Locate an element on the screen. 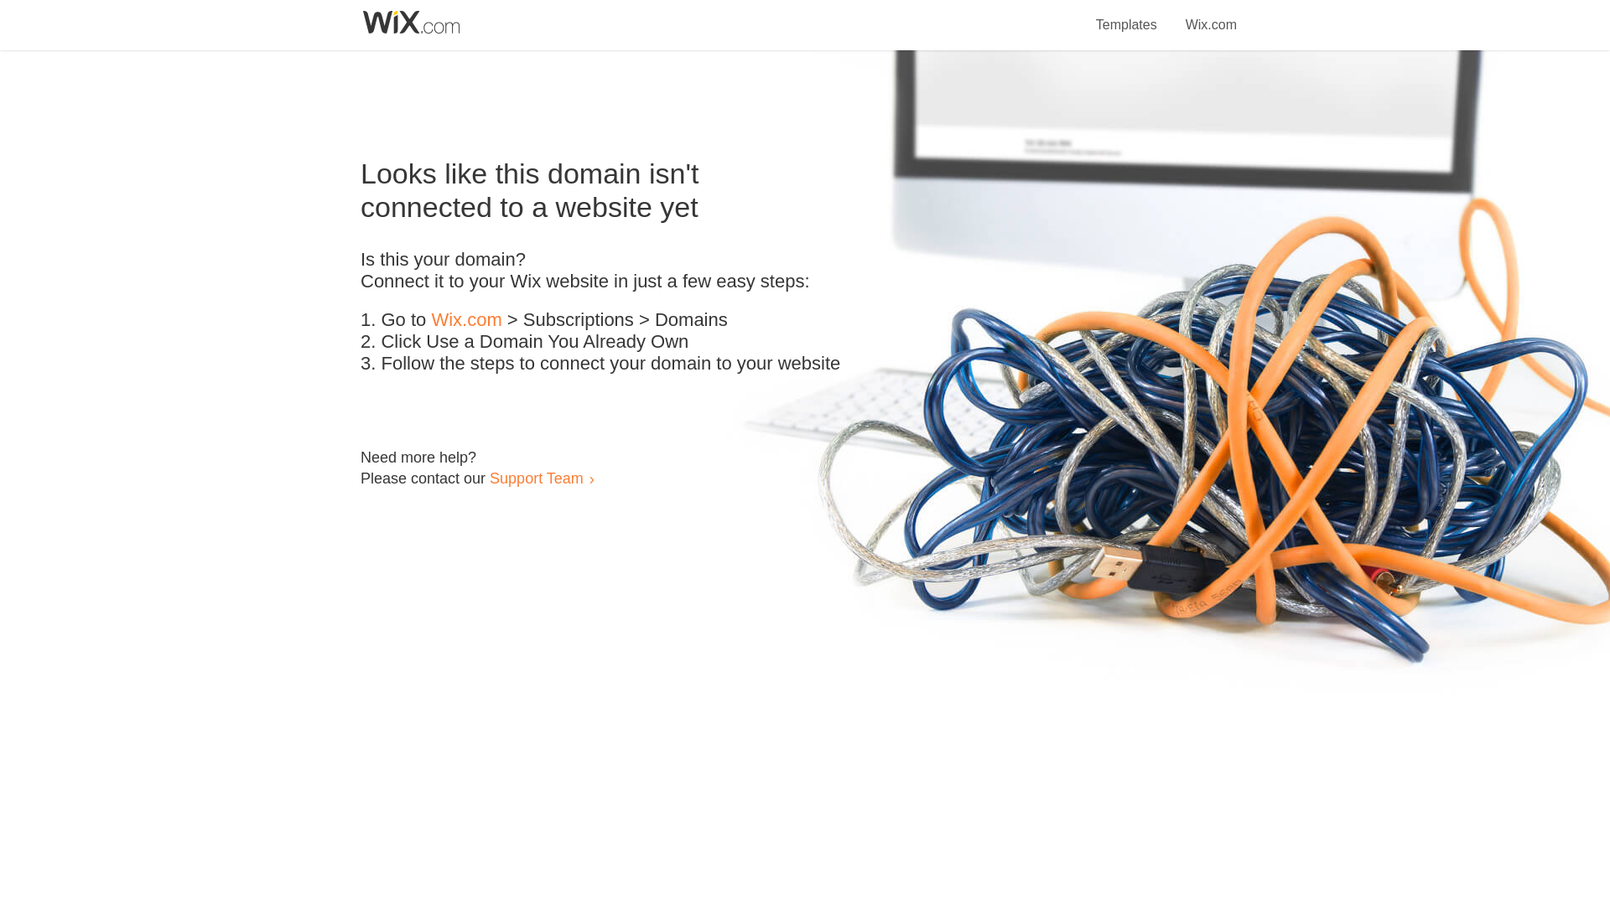 Image resolution: width=1610 pixels, height=905 pixels. Templates is located at coordinates (1127, 15).